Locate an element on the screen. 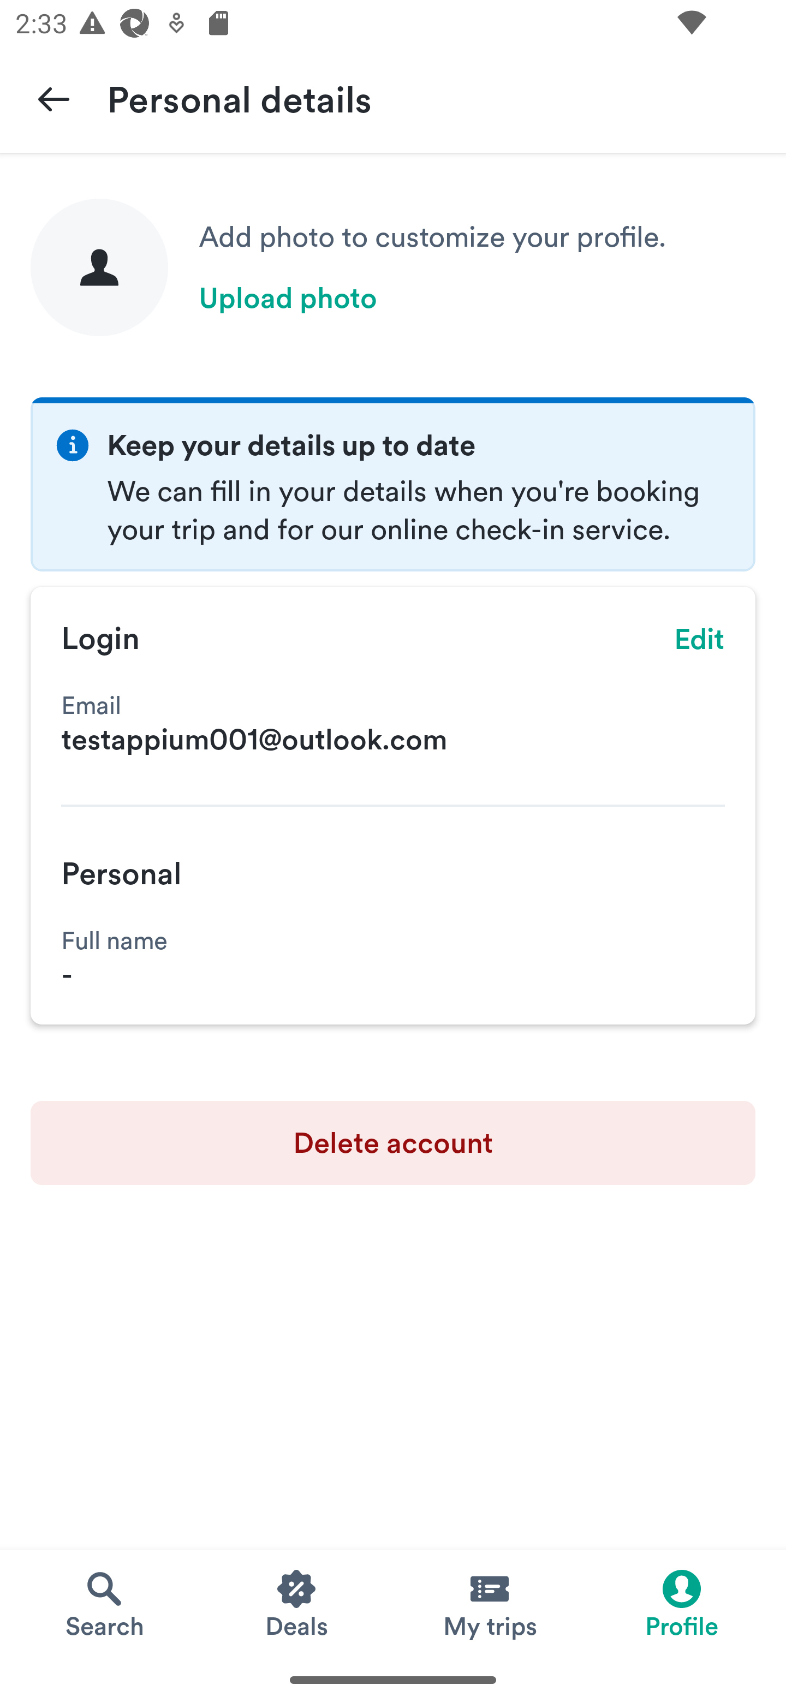 The width and height of the screenshot is (786, 1703). Edit is located at coordinates (700, 639).